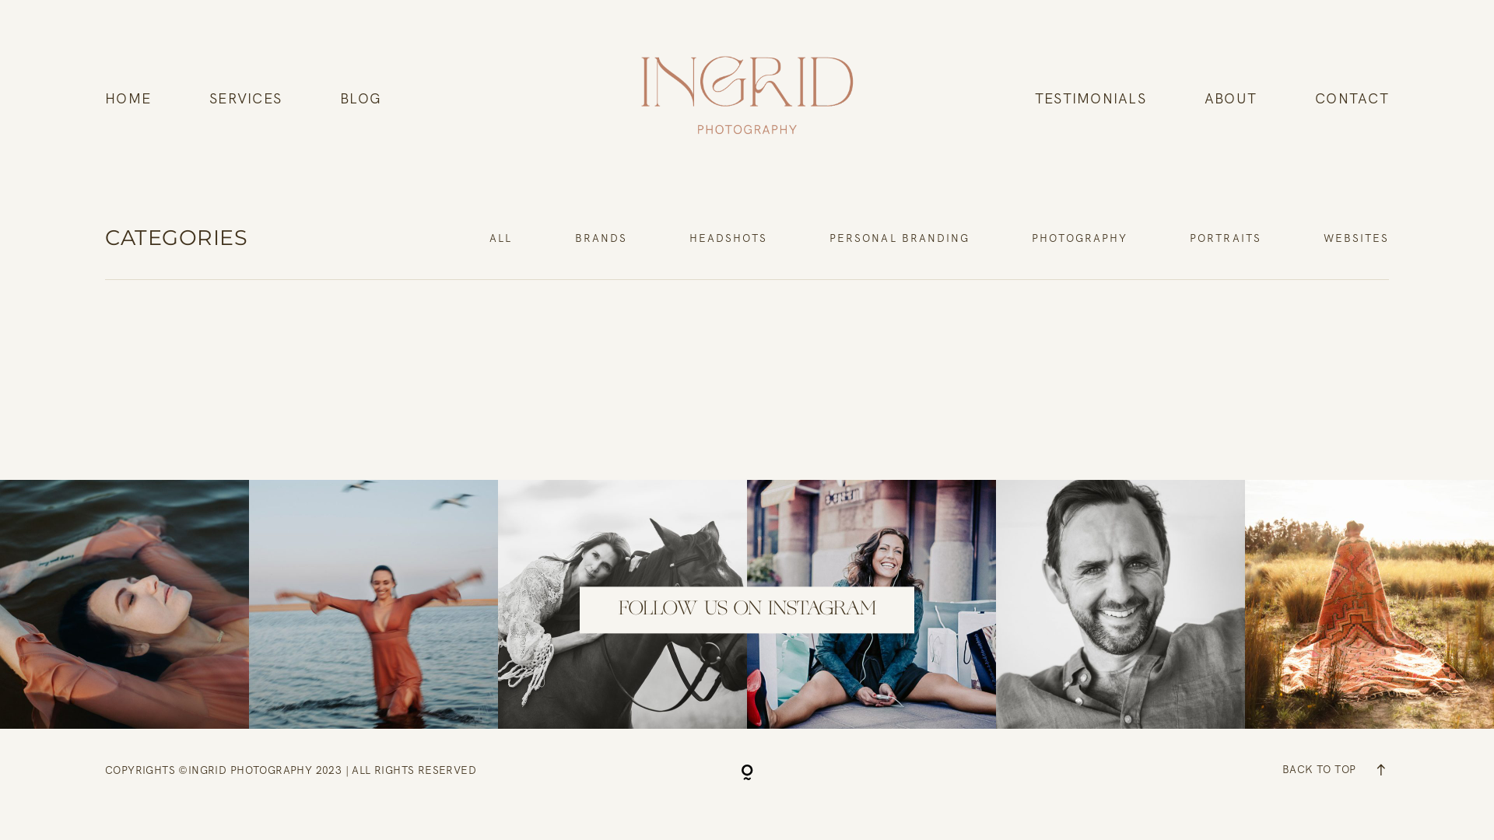  What do you see at coordinates (1080, 238) in the screenshot?
I see `PHOTOGRAPHY` at bounding box center [1080, 238].